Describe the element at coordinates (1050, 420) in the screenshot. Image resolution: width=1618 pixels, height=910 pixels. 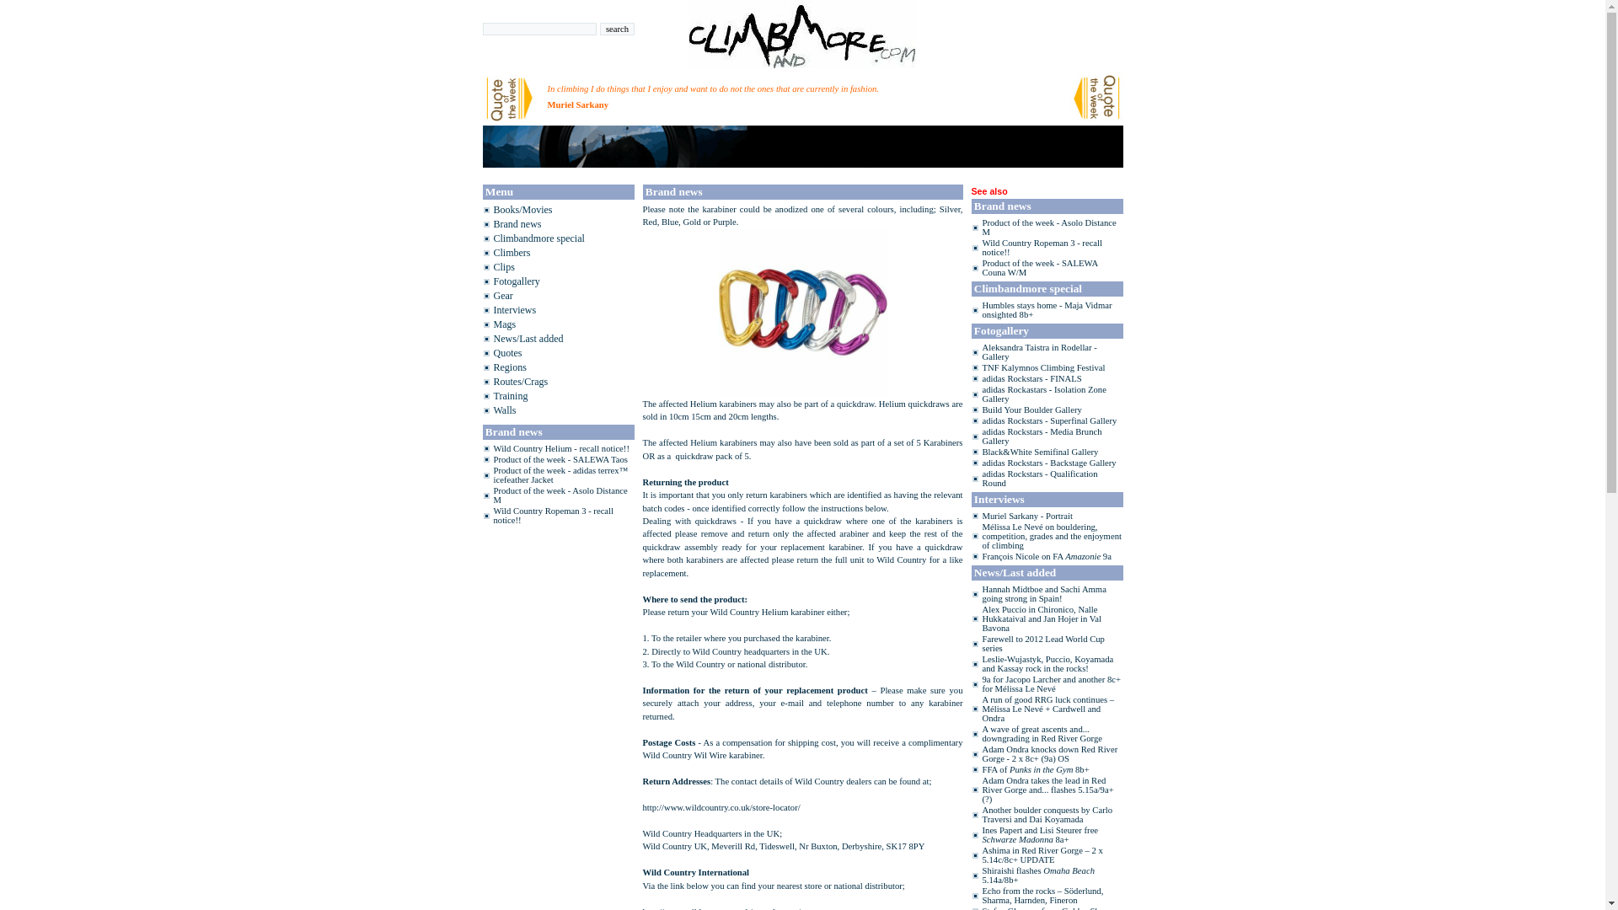
I see `adidas Rockstars - Superfinal Gallery` at that location.